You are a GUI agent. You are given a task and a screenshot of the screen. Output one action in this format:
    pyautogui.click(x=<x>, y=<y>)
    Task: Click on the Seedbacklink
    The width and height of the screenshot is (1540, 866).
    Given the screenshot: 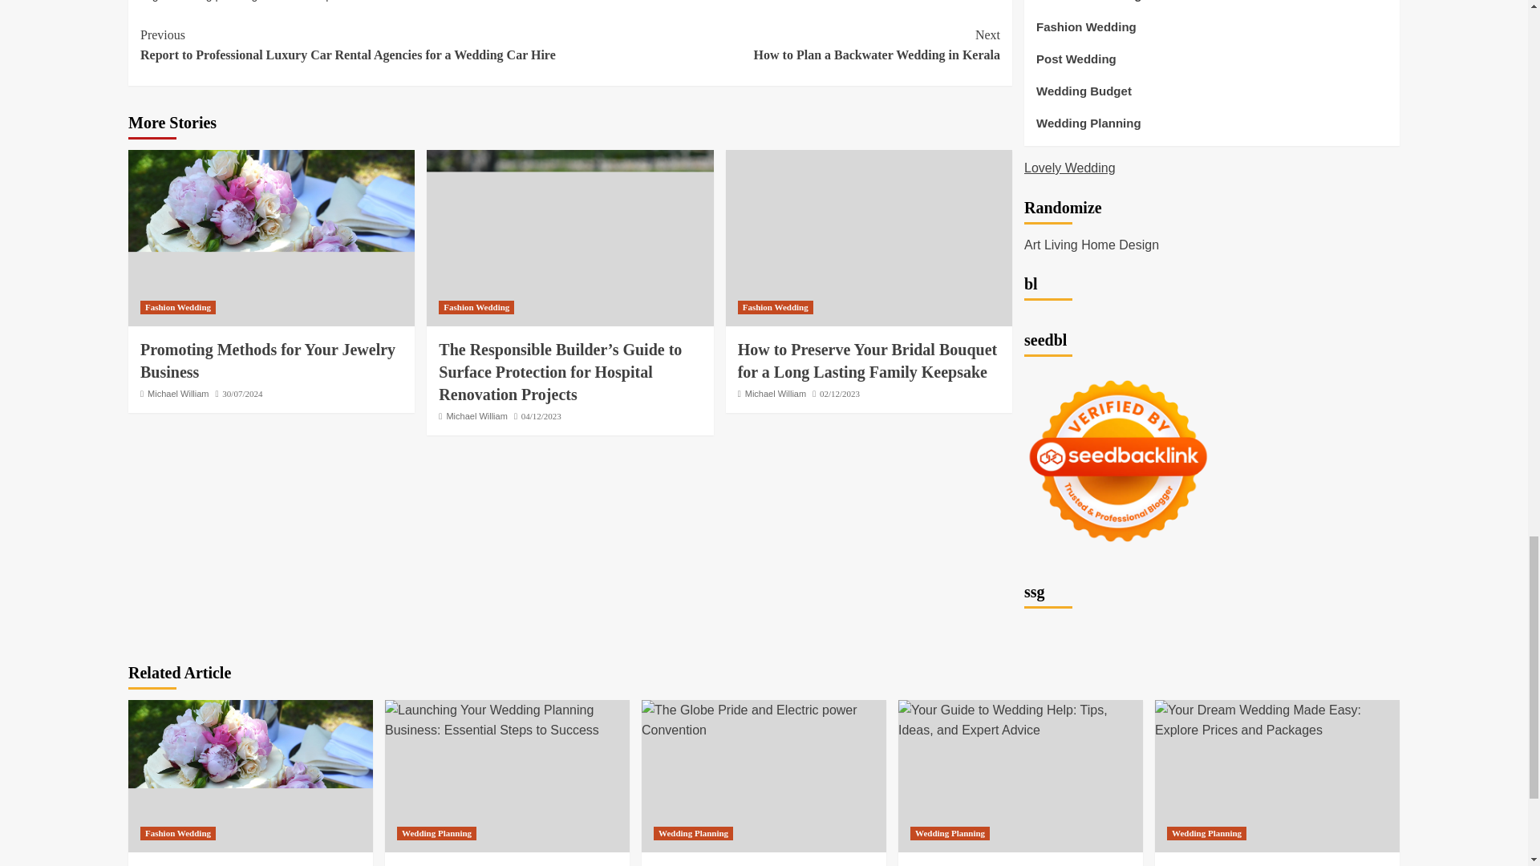 What is the action you would take?
    pyautogui.click(x=1118, y=460)
    